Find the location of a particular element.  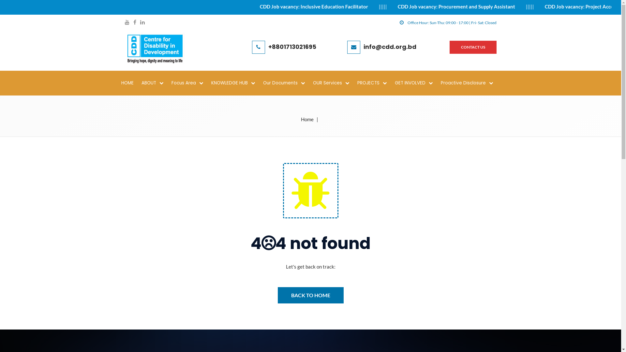

CONTACT US is located at coordinates (473, 47).